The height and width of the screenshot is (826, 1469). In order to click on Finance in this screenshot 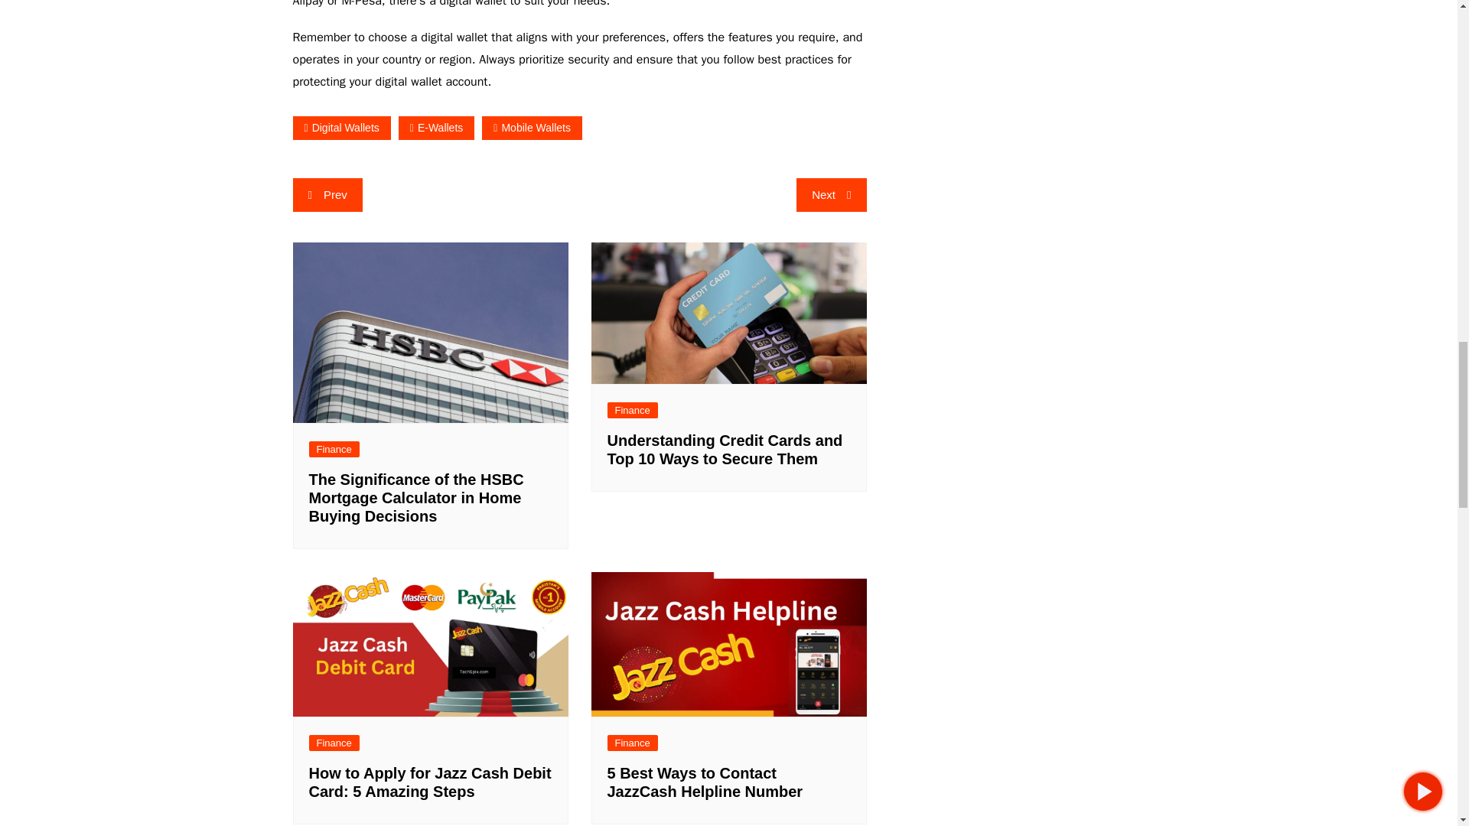, I will do `click(633, 743)`.